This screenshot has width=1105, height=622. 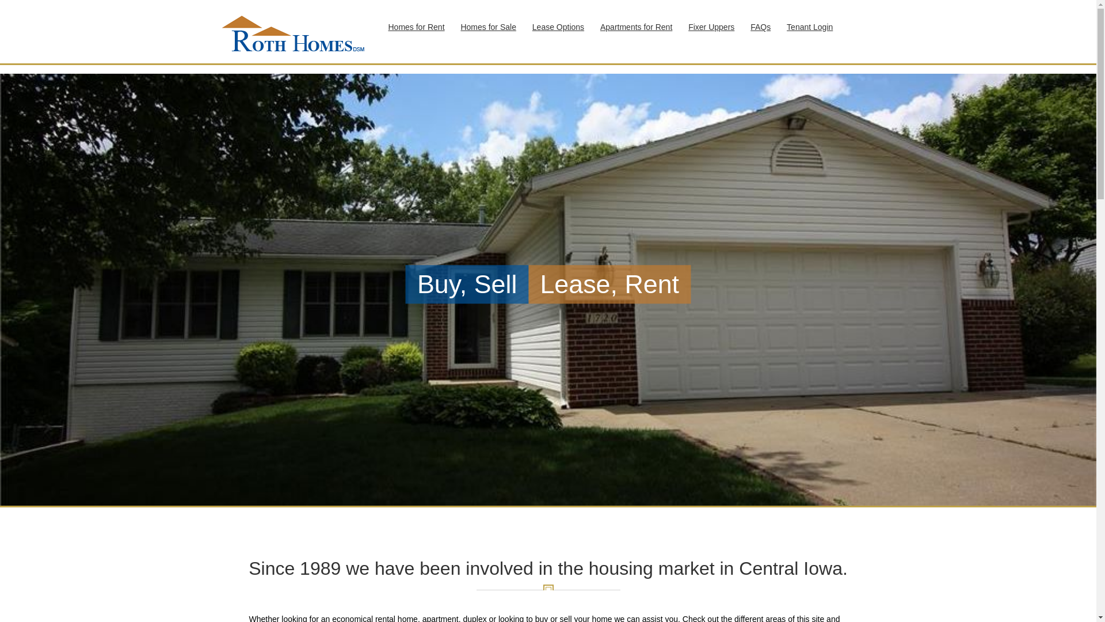 I want to click on Homes for Sale, so click(x=488, y=26).